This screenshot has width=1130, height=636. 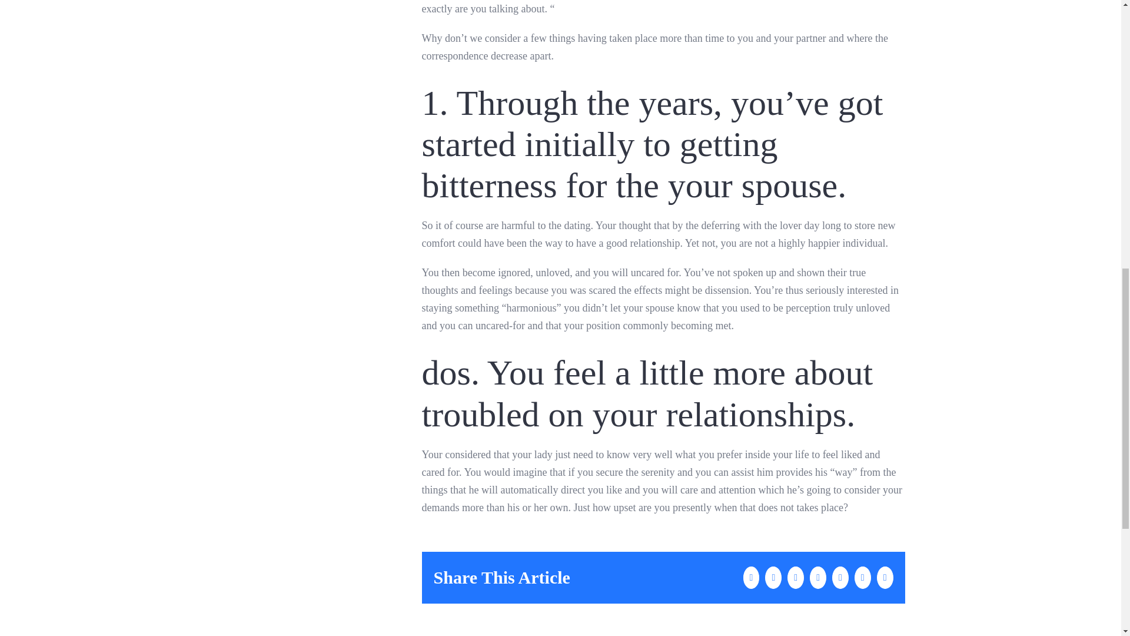 I want to click on Tumblr, so click(x=818, y=578).